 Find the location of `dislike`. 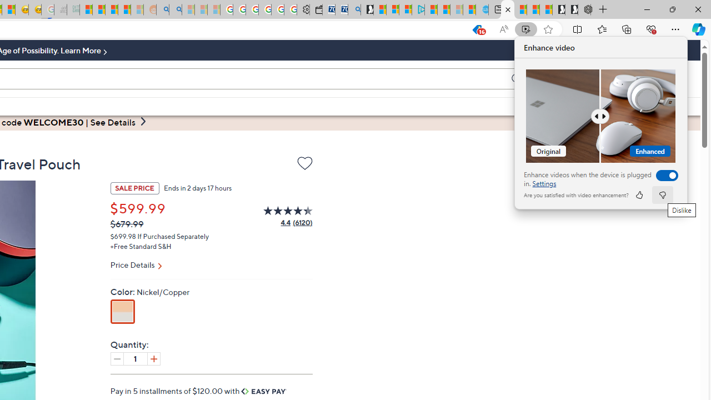

dislike is located at coordinates (662, 194).